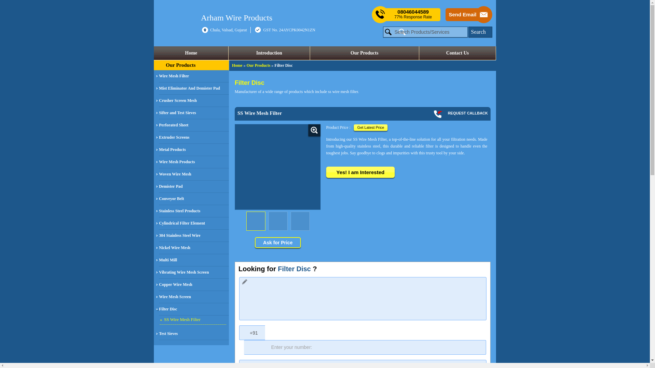 The height and width of the screenshot is (368, 655). What do you see at coordinates (237, 17) in the screenshot?
I see `Arham Wire Products` at bounding box center [237, 17].